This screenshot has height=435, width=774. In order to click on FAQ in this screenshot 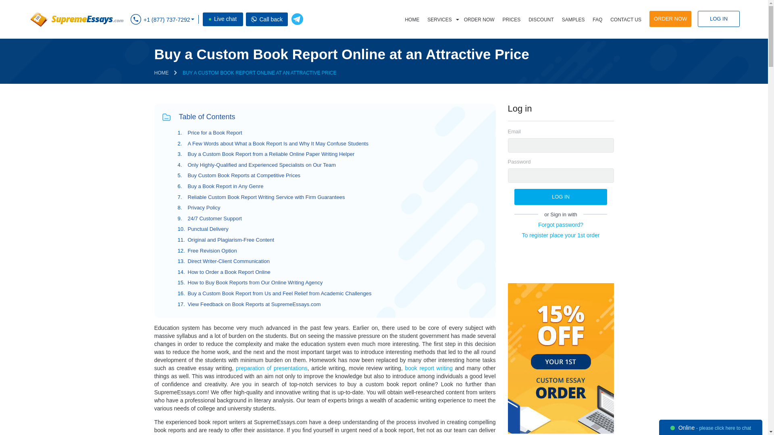, I will do `click(597, 20)`.